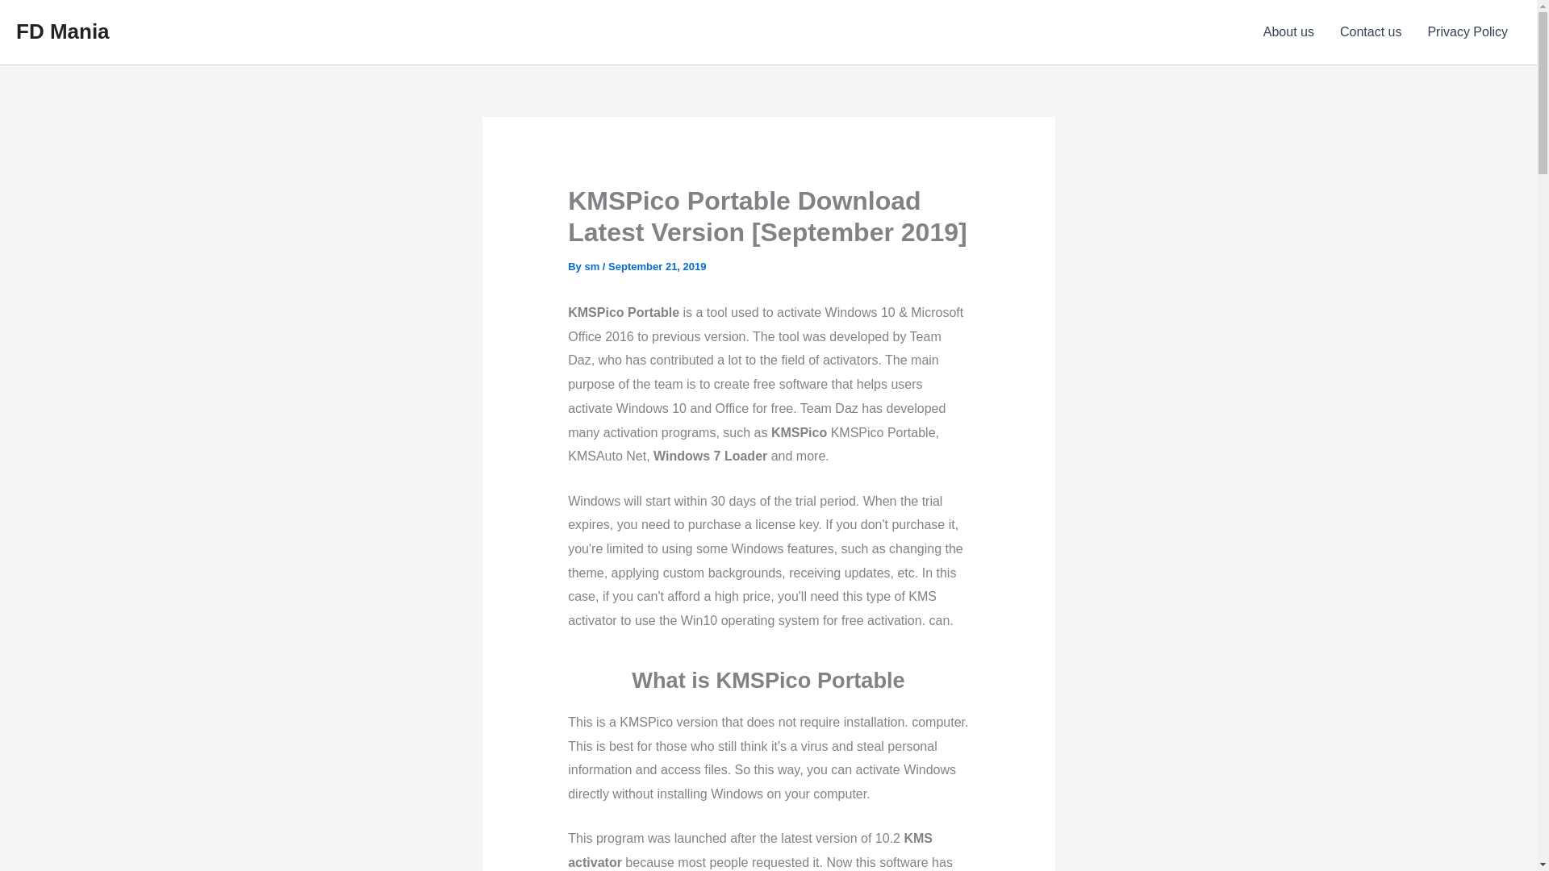 Image resolution: width=1549 pixels, height=871 pixels. Describe the element at coordinates (1370, 32) in the screenshot. I see `Contact us` at that location.